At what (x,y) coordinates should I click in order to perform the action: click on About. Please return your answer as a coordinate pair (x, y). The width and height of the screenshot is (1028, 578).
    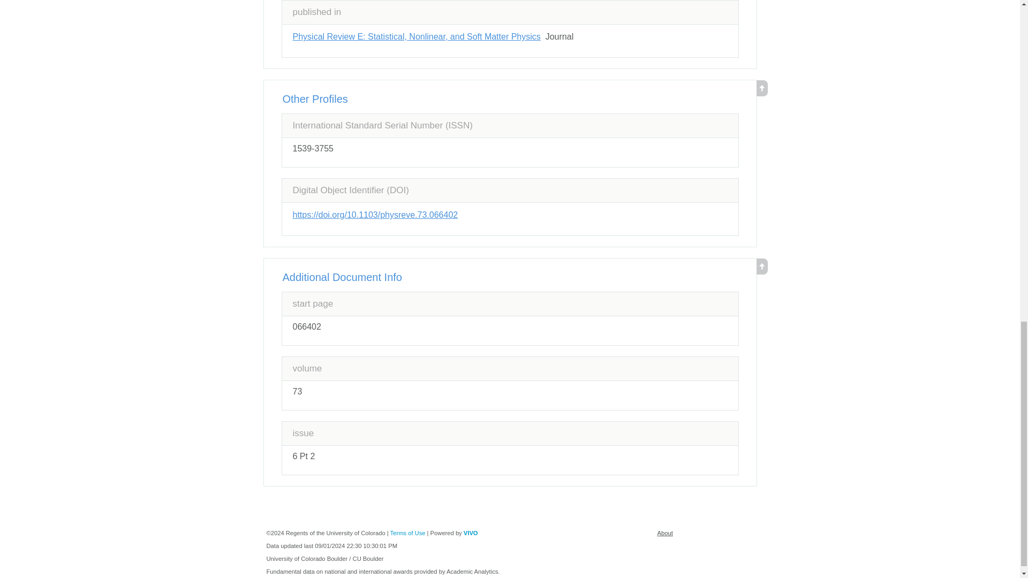
    Looking at the image, I should click on (665, 533).